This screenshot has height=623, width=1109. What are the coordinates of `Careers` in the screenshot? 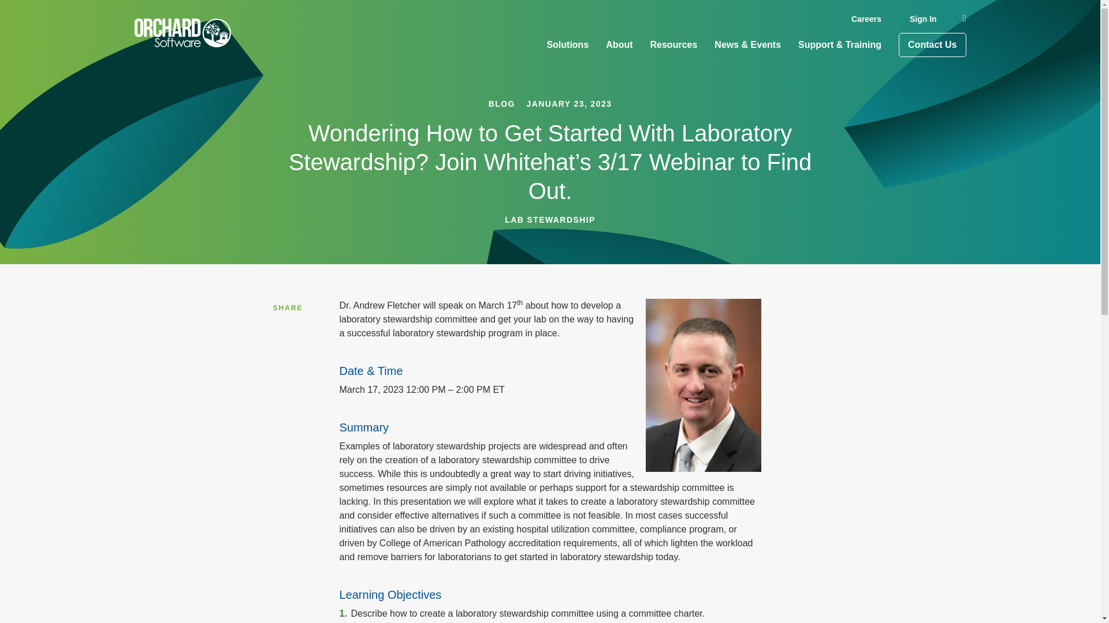 It's located at (866, 18).